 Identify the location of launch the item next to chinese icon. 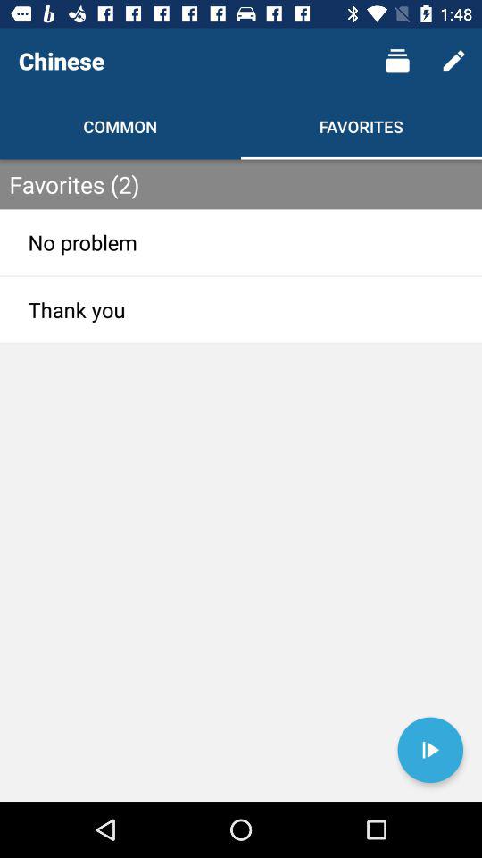
(396, 61).